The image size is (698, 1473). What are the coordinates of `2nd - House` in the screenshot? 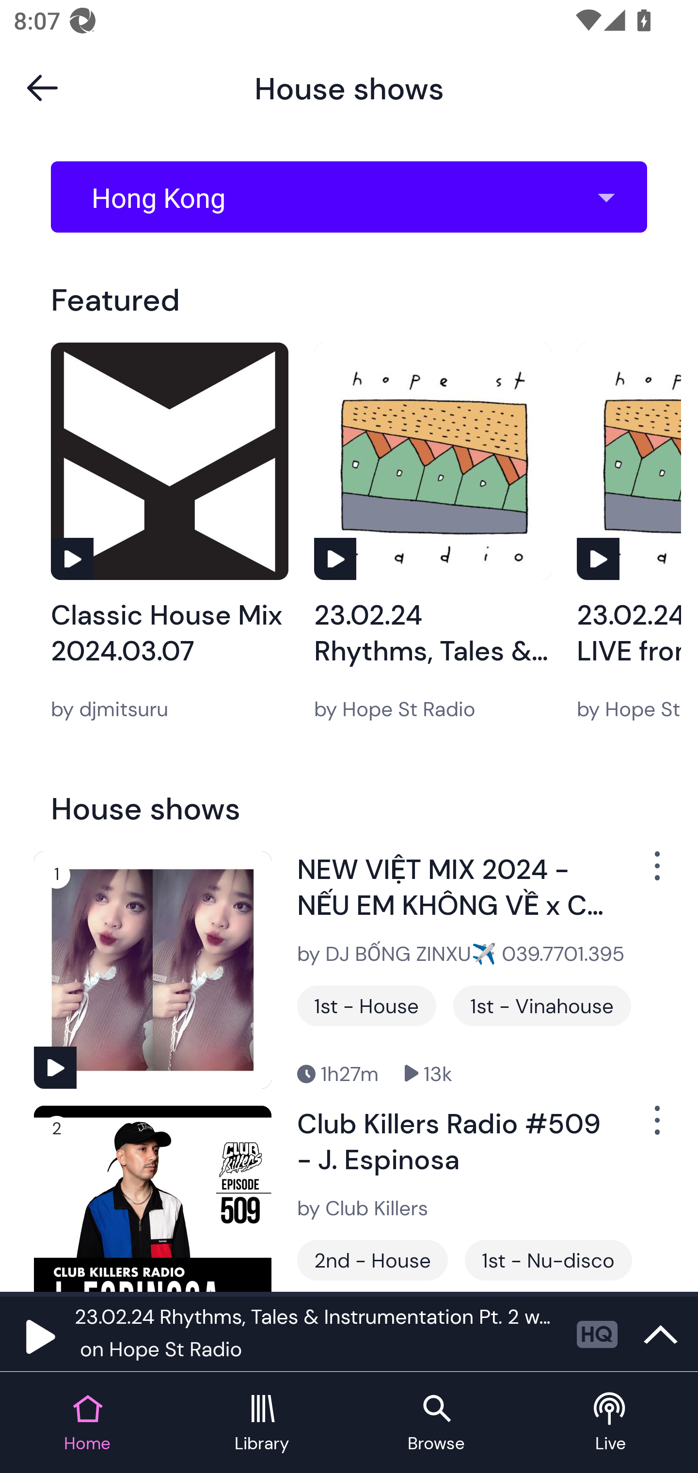 It's located at (372, 1260).